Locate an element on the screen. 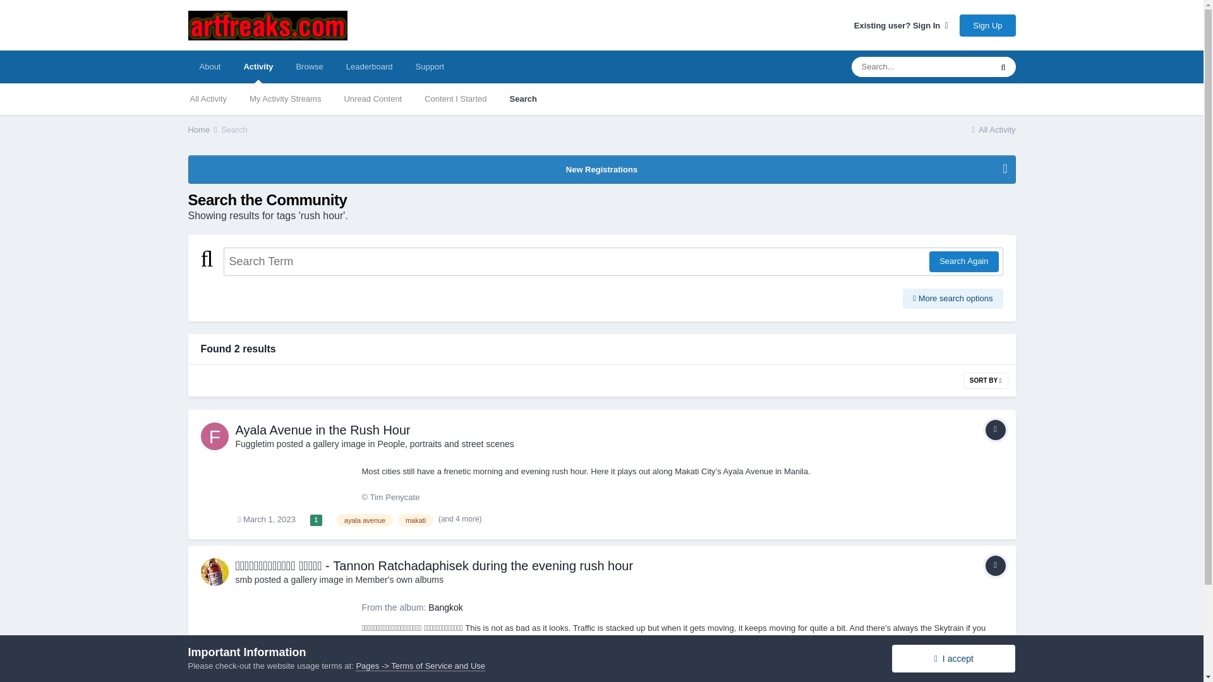 The height and width of the screenshot is (682, 1213). About is located at coordinates (210, 66).